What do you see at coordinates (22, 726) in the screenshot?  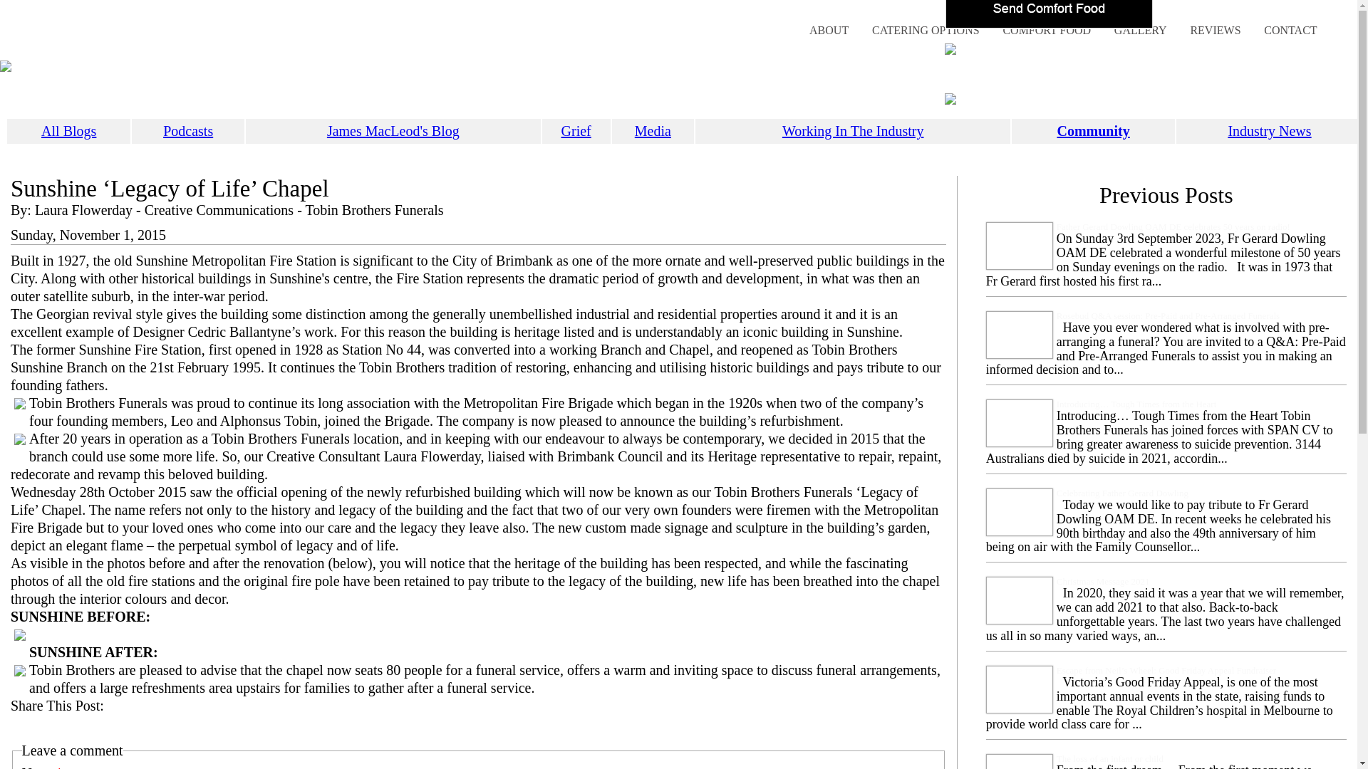 I see `Facebook` at bounding box center [22, 726].